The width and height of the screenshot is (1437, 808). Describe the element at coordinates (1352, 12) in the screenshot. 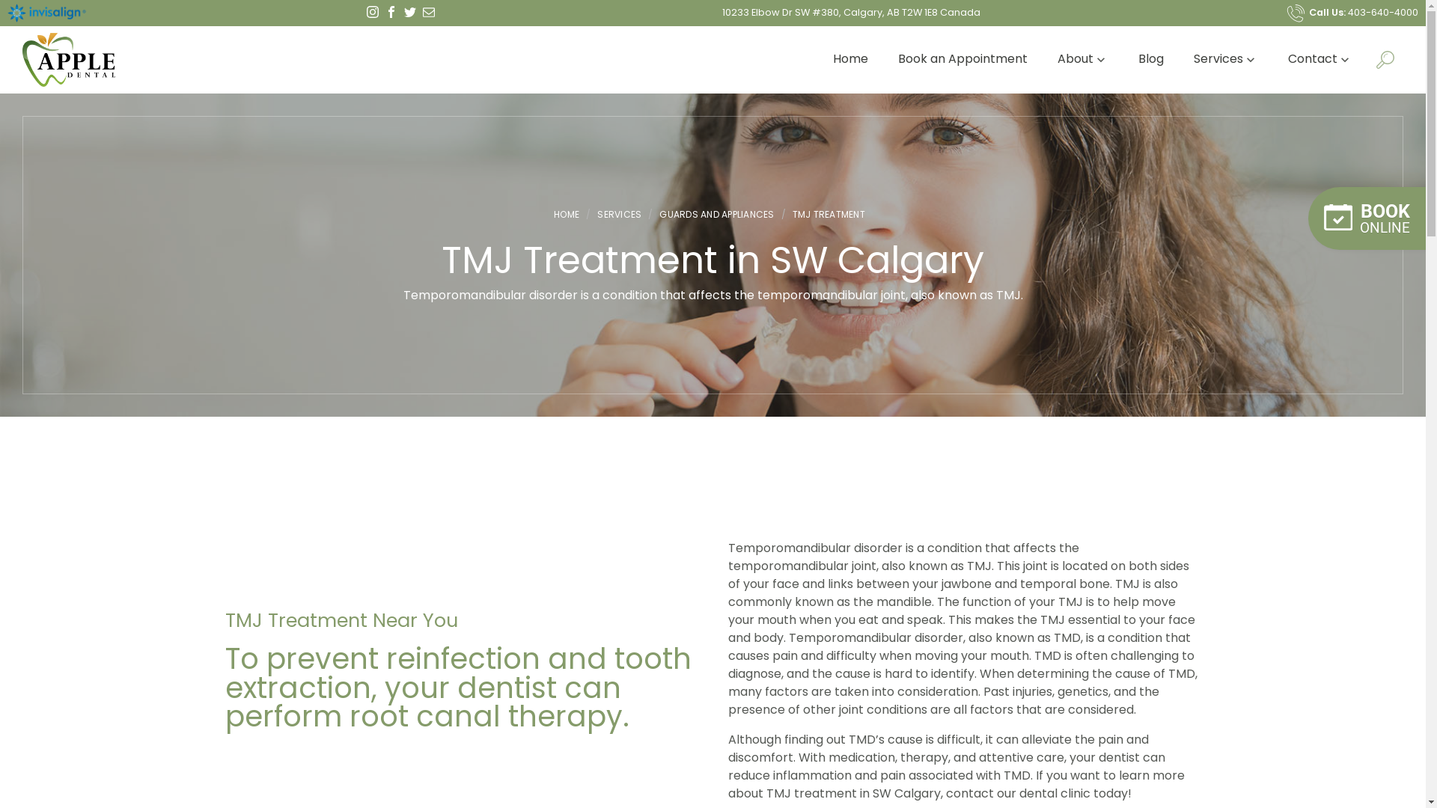

I see `Call Us: 403-640-4000` at that location.